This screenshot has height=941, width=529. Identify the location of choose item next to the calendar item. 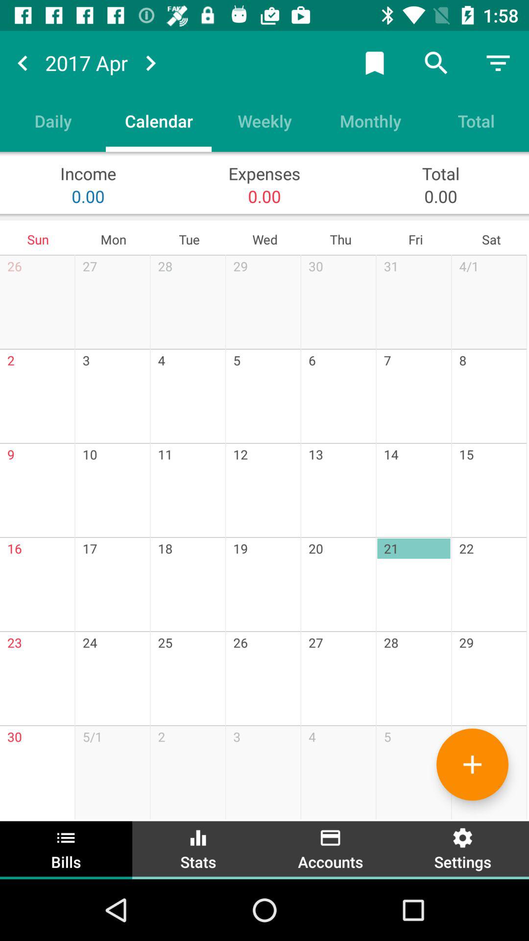
(53, 121).